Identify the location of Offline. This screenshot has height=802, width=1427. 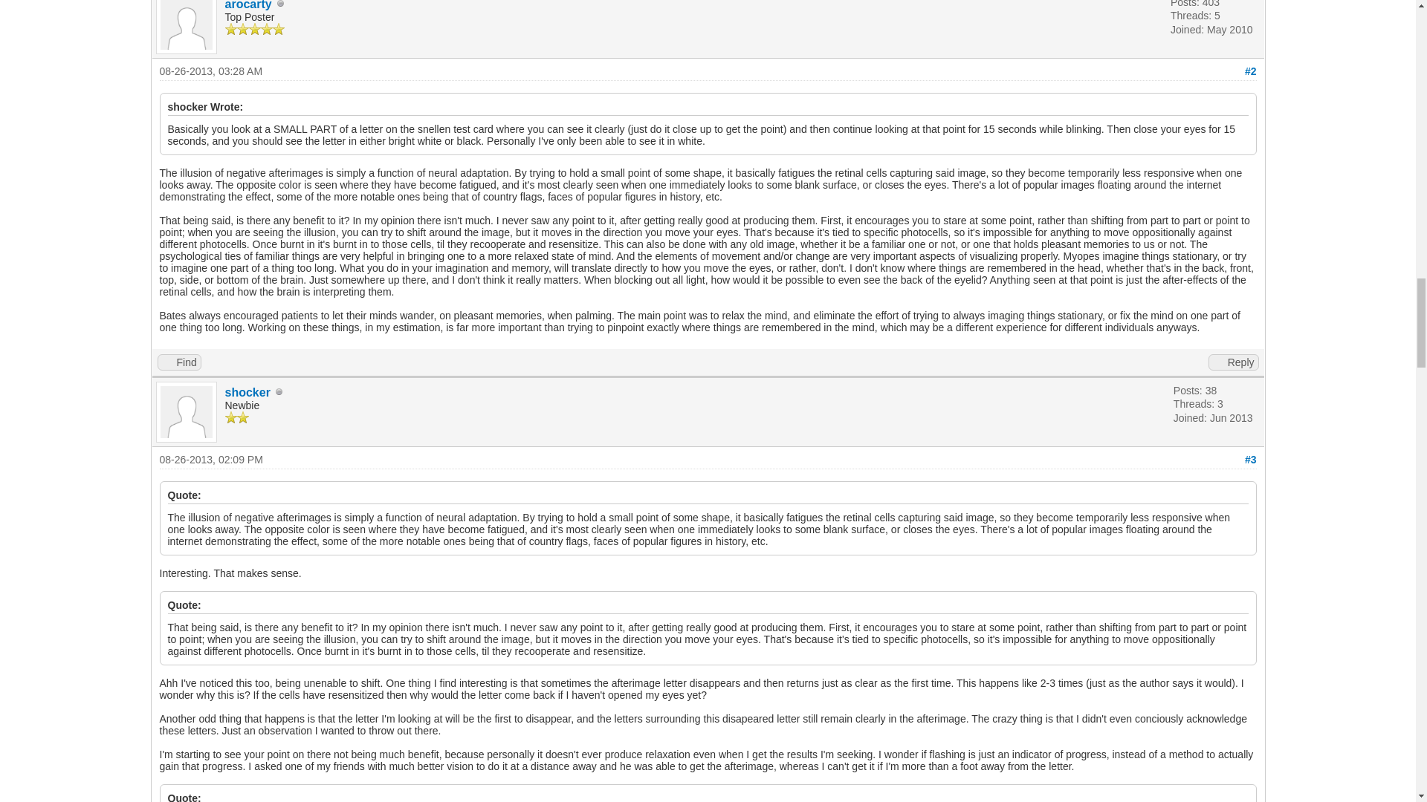
(279, 391).